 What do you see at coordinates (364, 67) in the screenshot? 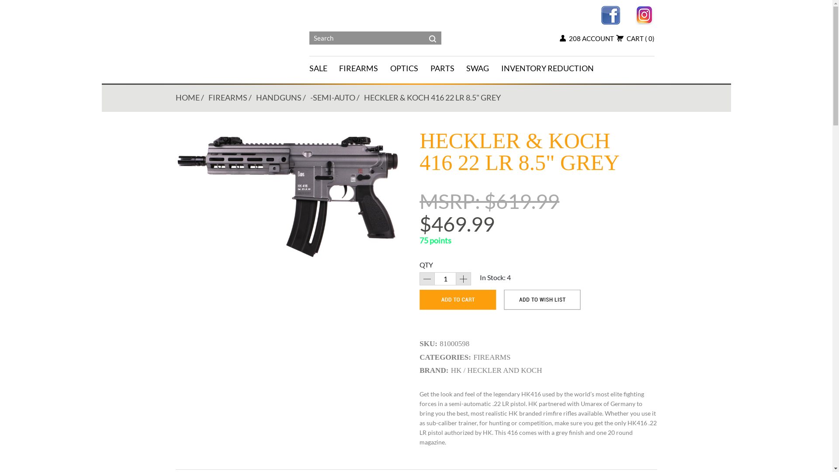
I see `FIREARMS` at bounding box center [364, 67].